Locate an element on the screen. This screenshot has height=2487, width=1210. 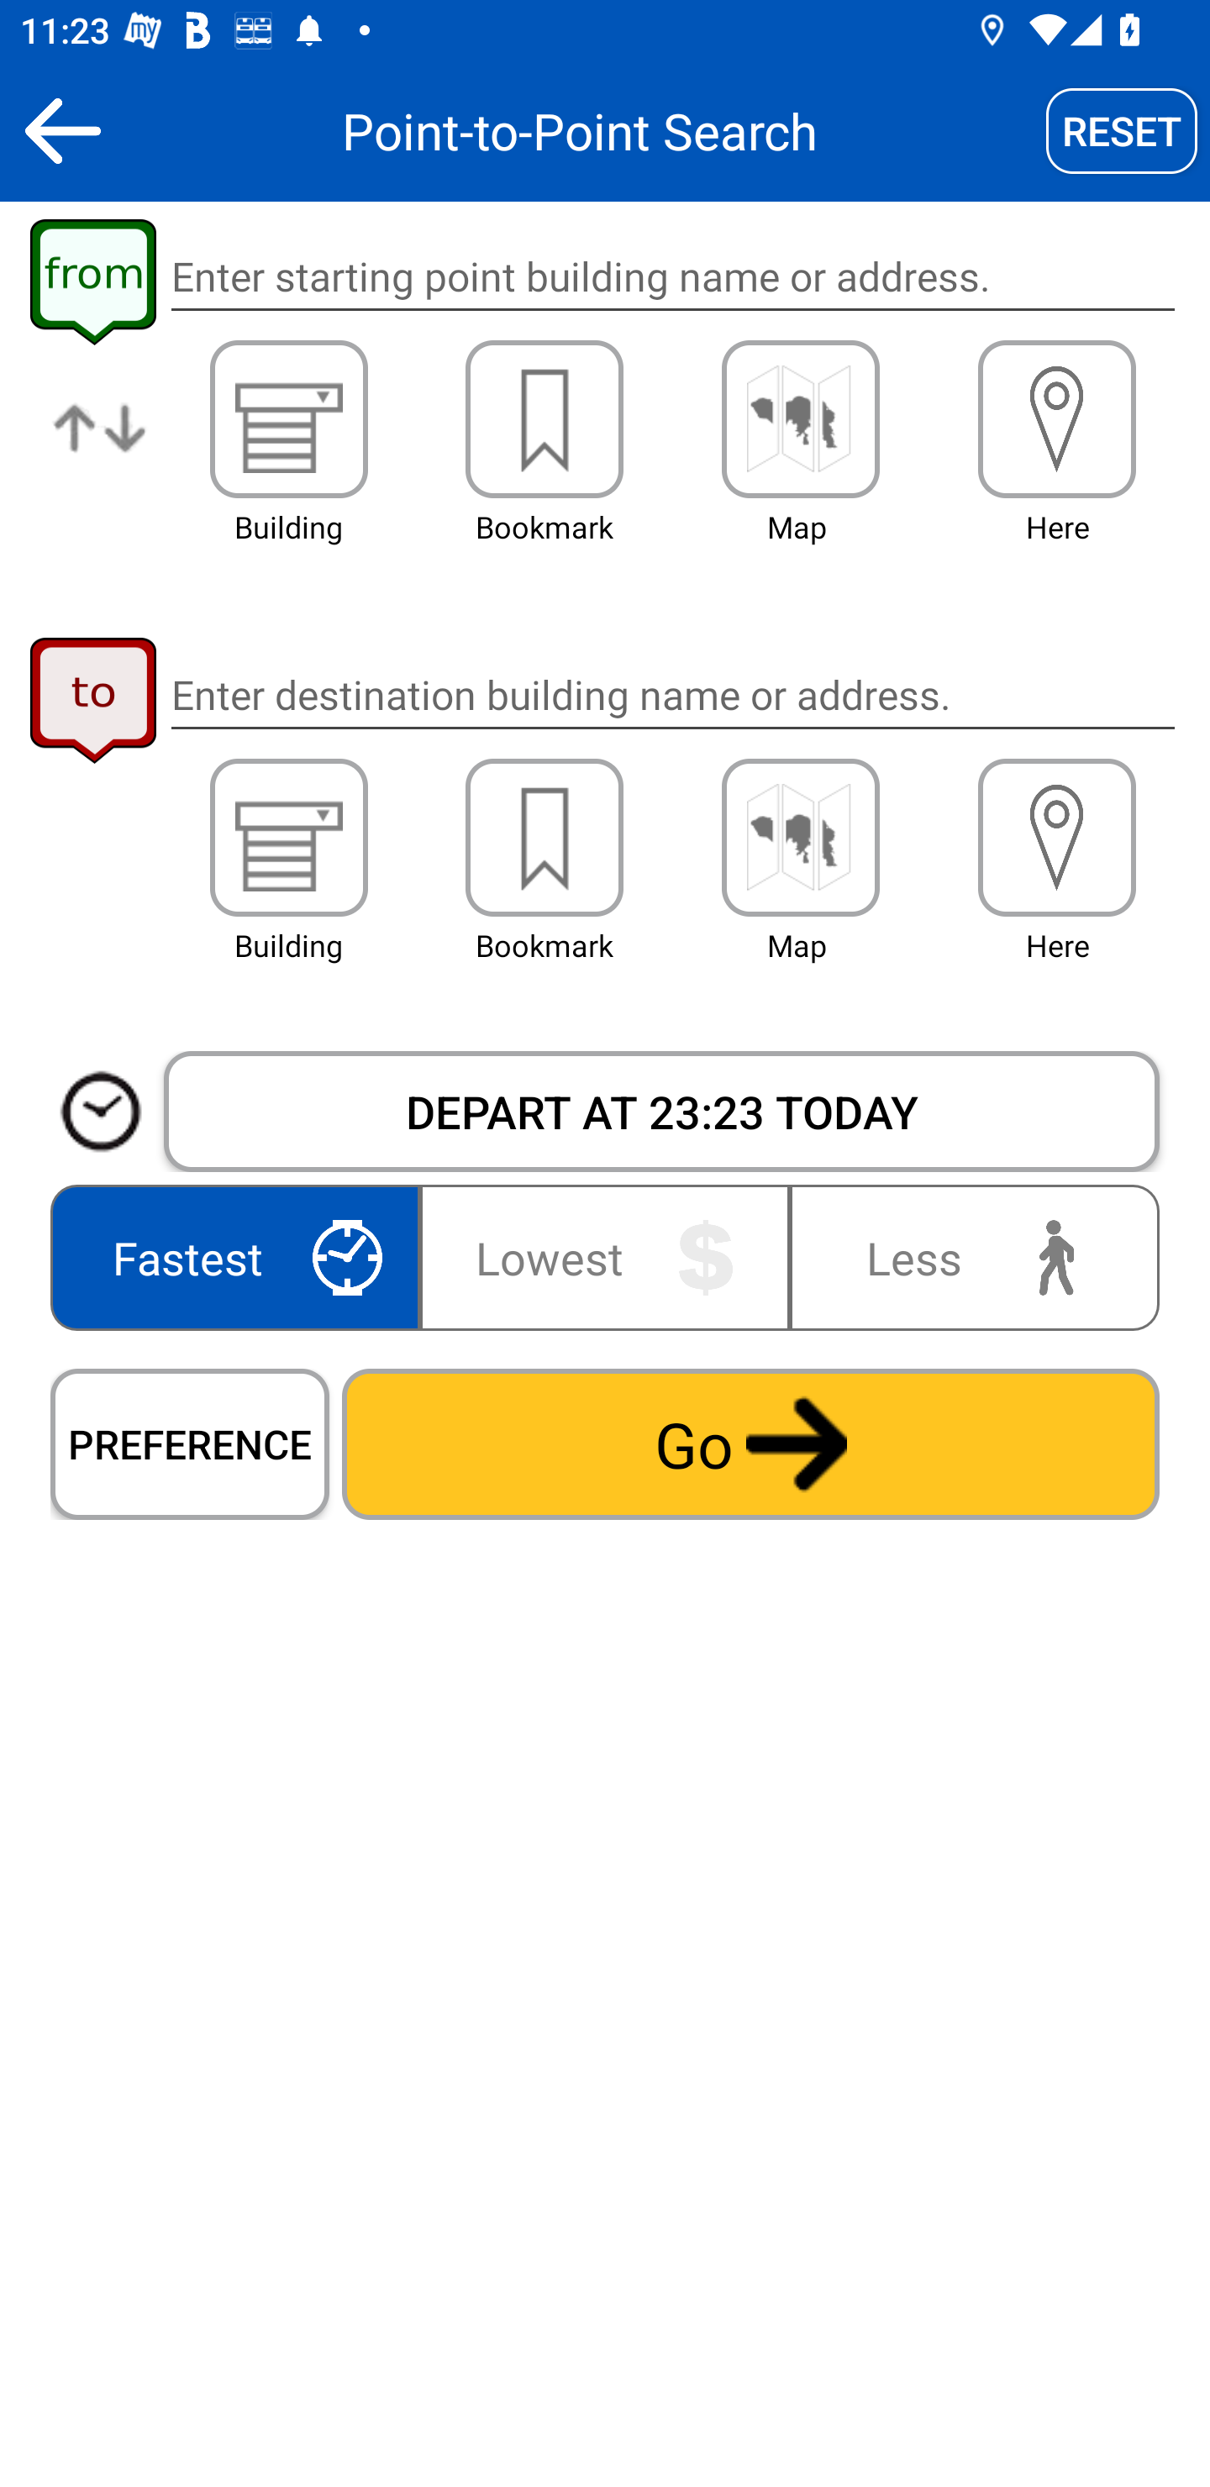
Back is located at coordinates (62, 130).